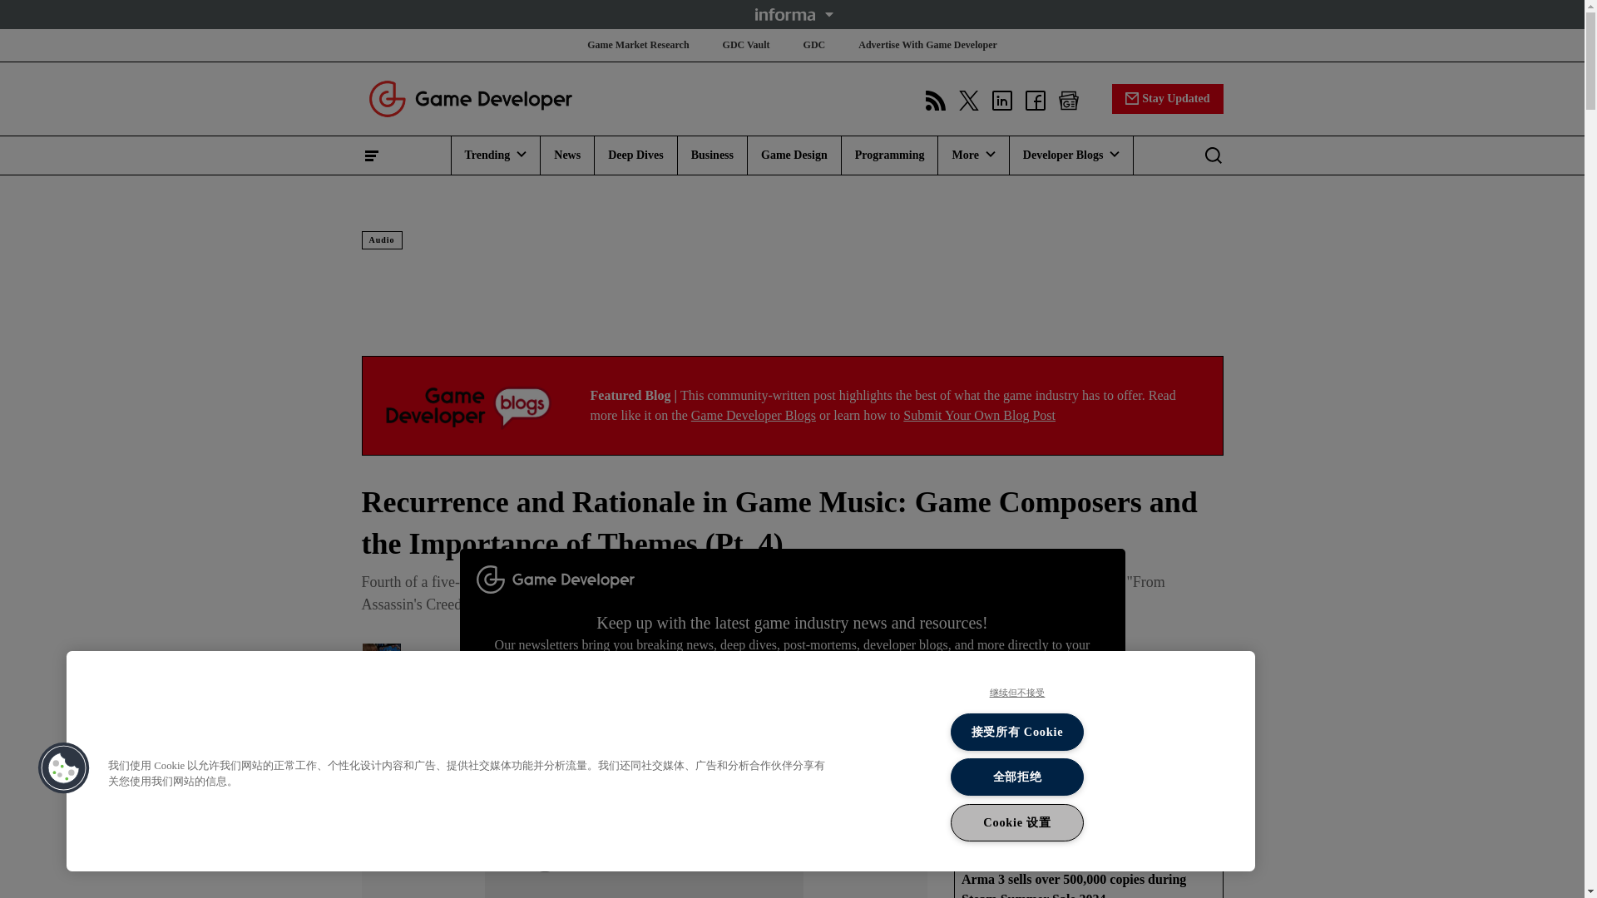 This screenshot has width=1597, height=898. Describe the element at coordinates (635, 155) in the screenshot. I see `Deep Dives` at that location.